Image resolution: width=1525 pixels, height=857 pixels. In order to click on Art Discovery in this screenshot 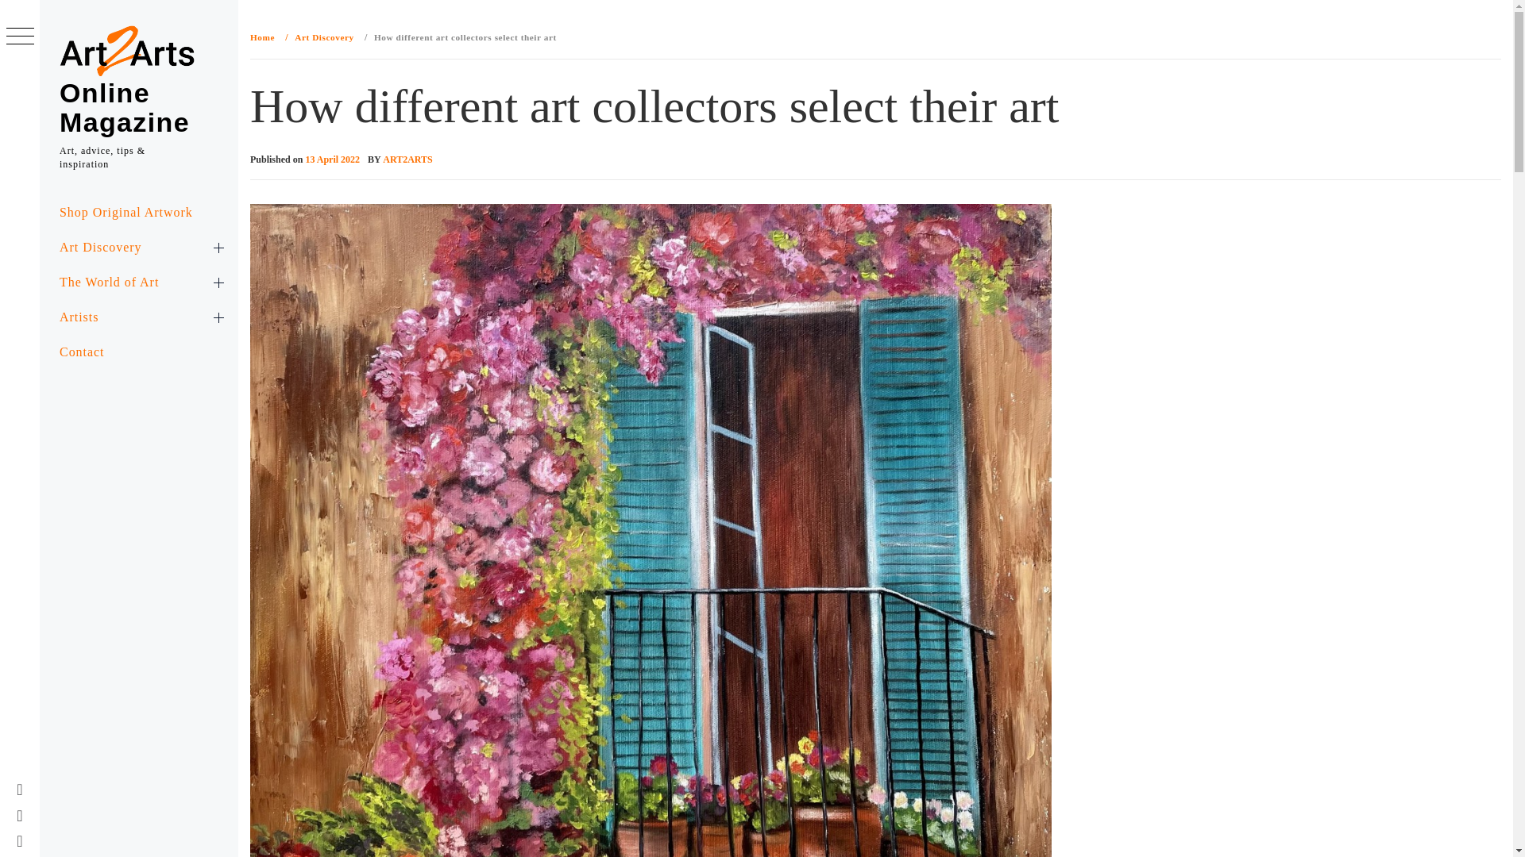, I will do `click(138, 248)`.